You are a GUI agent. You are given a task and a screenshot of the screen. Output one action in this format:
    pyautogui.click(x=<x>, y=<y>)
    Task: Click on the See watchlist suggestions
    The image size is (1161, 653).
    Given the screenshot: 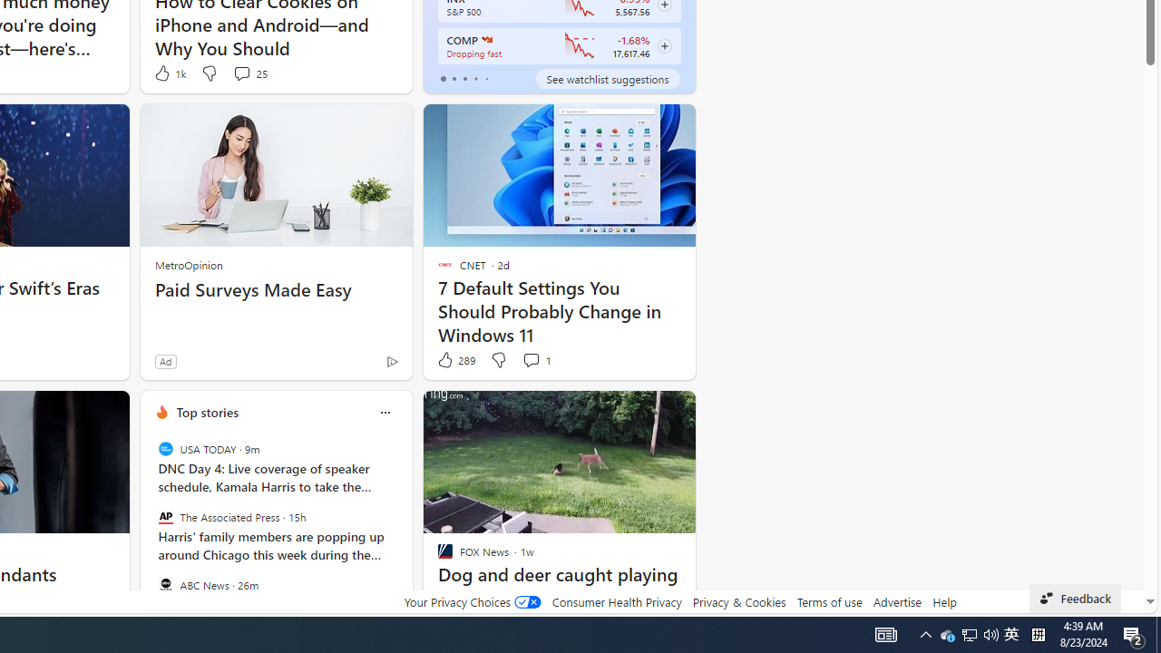 What is the action you would take?
    pyautogui.click(x=608, y=78)
    